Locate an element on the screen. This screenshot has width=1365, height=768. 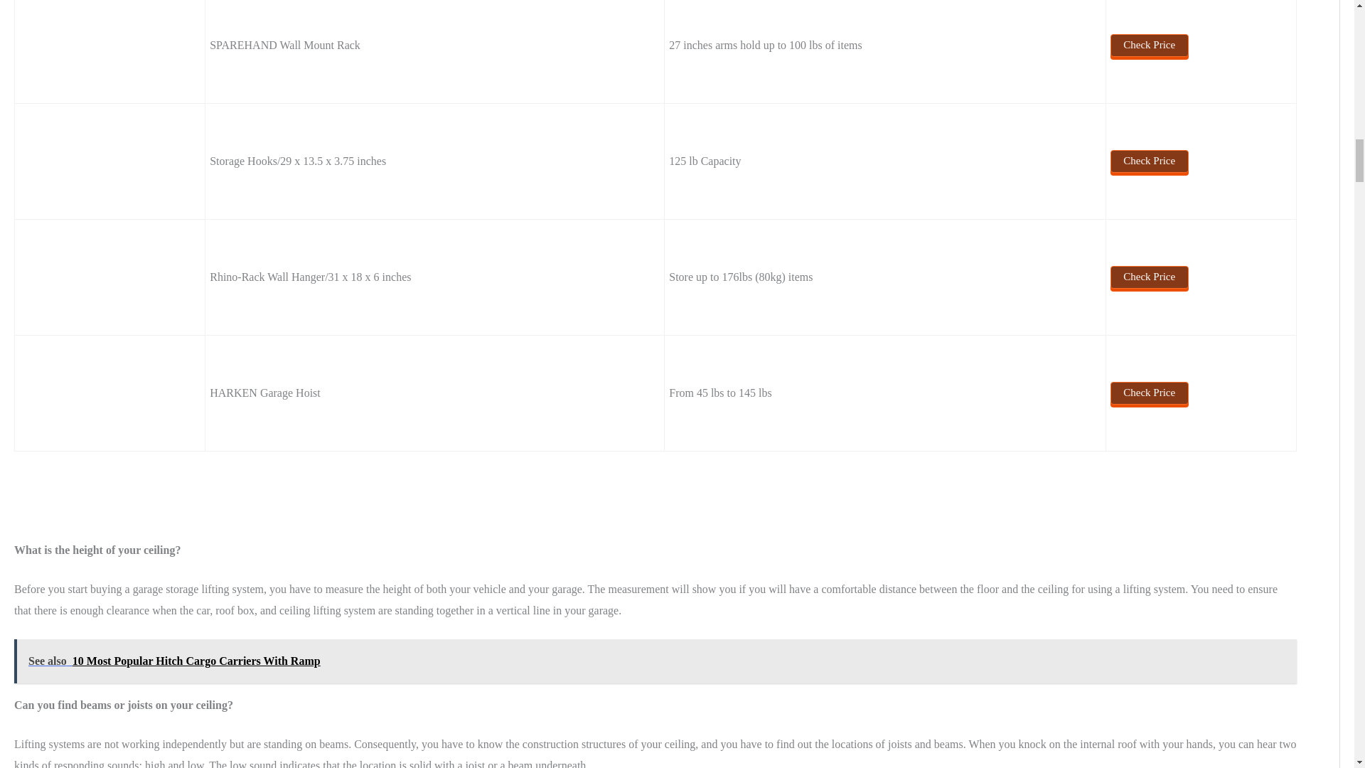
Check Price is located at coordinates (1150, 45).